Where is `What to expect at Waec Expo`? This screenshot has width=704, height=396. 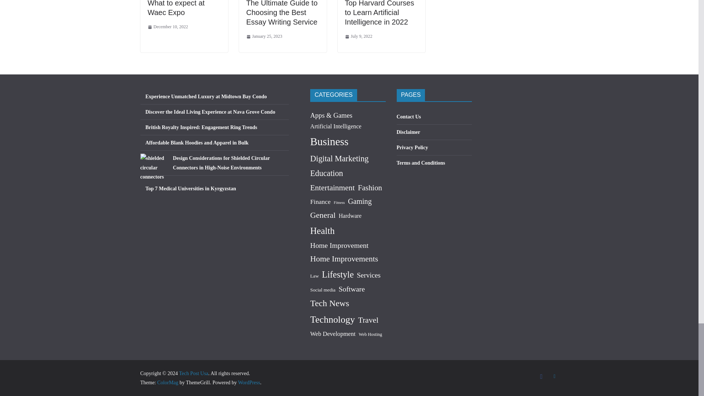
What to expect at Waec Expo is located at coordinates (176, 8).